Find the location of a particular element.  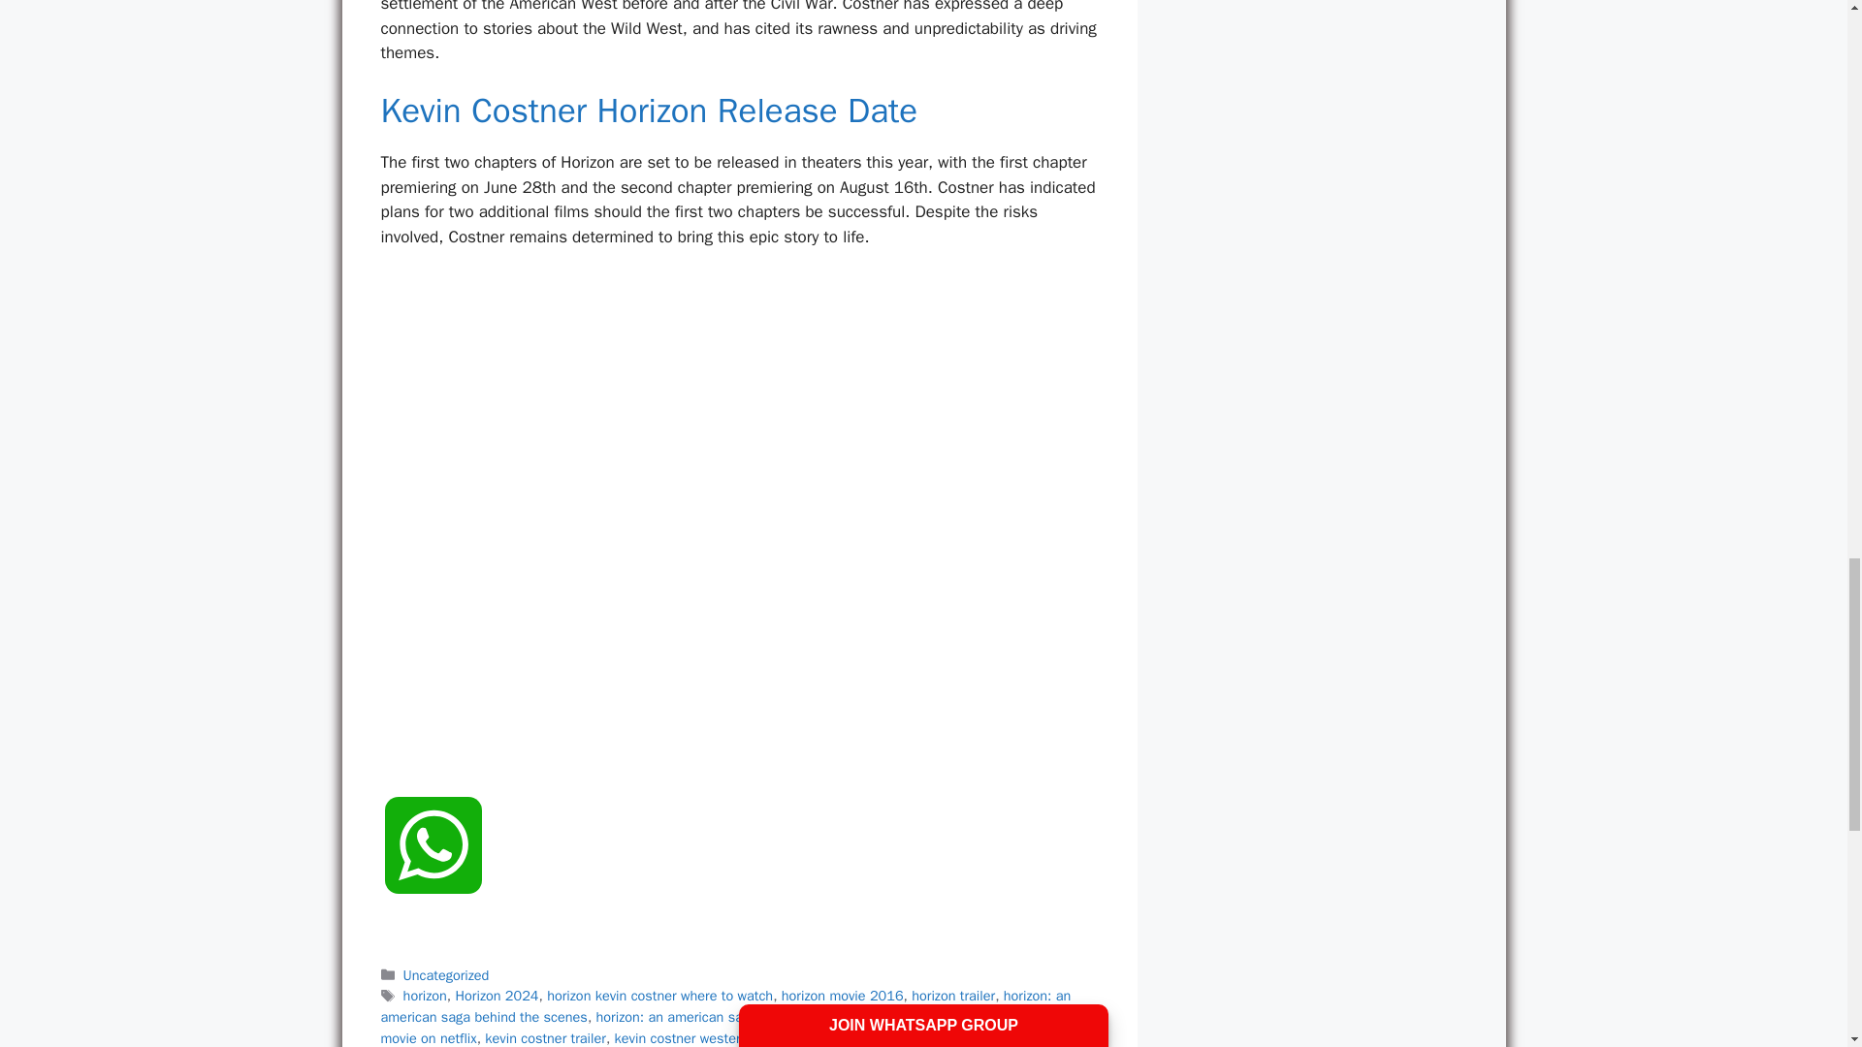

horizon: an american saga behind the scenes is located at coordinates (725, 1006).